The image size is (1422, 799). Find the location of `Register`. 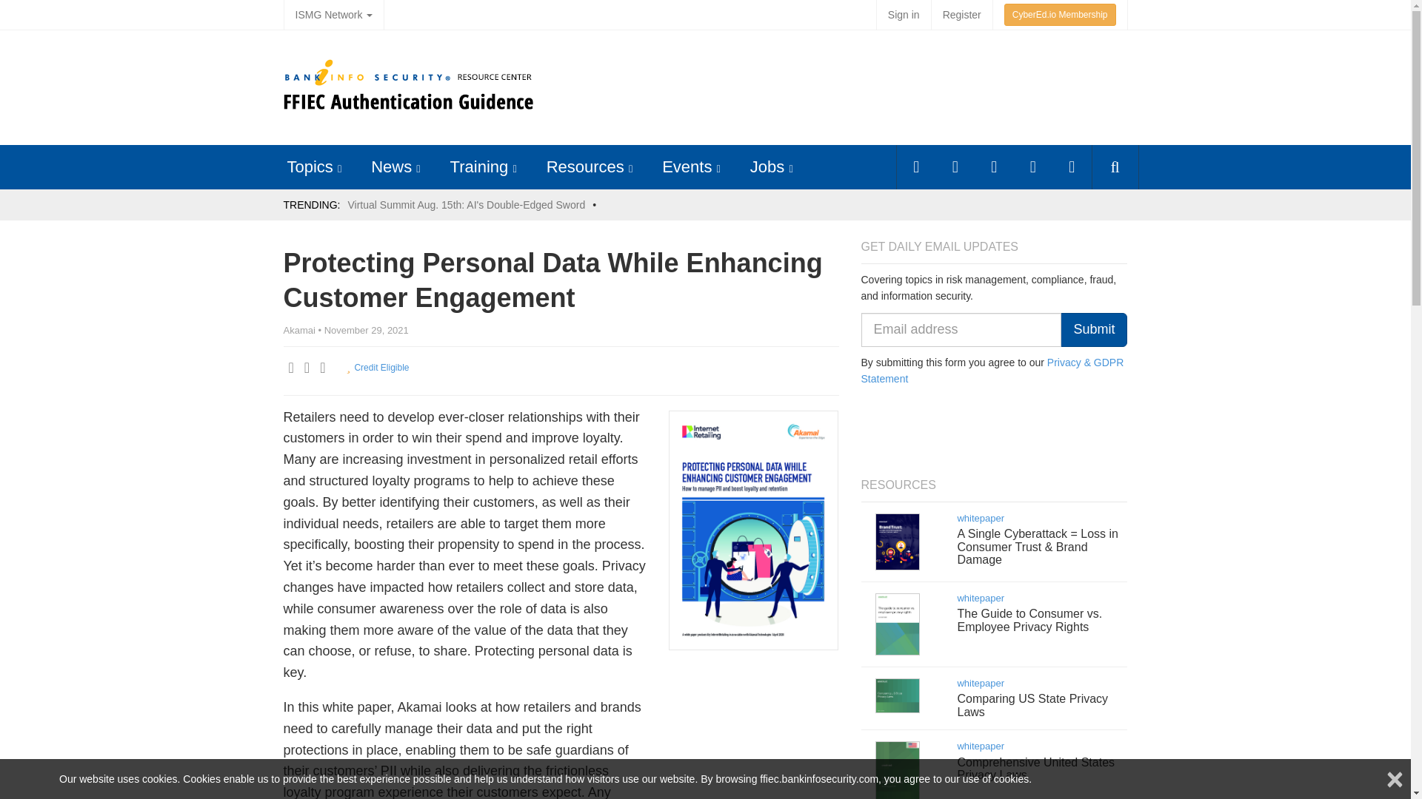

Register is located at coordinates (961, 15).